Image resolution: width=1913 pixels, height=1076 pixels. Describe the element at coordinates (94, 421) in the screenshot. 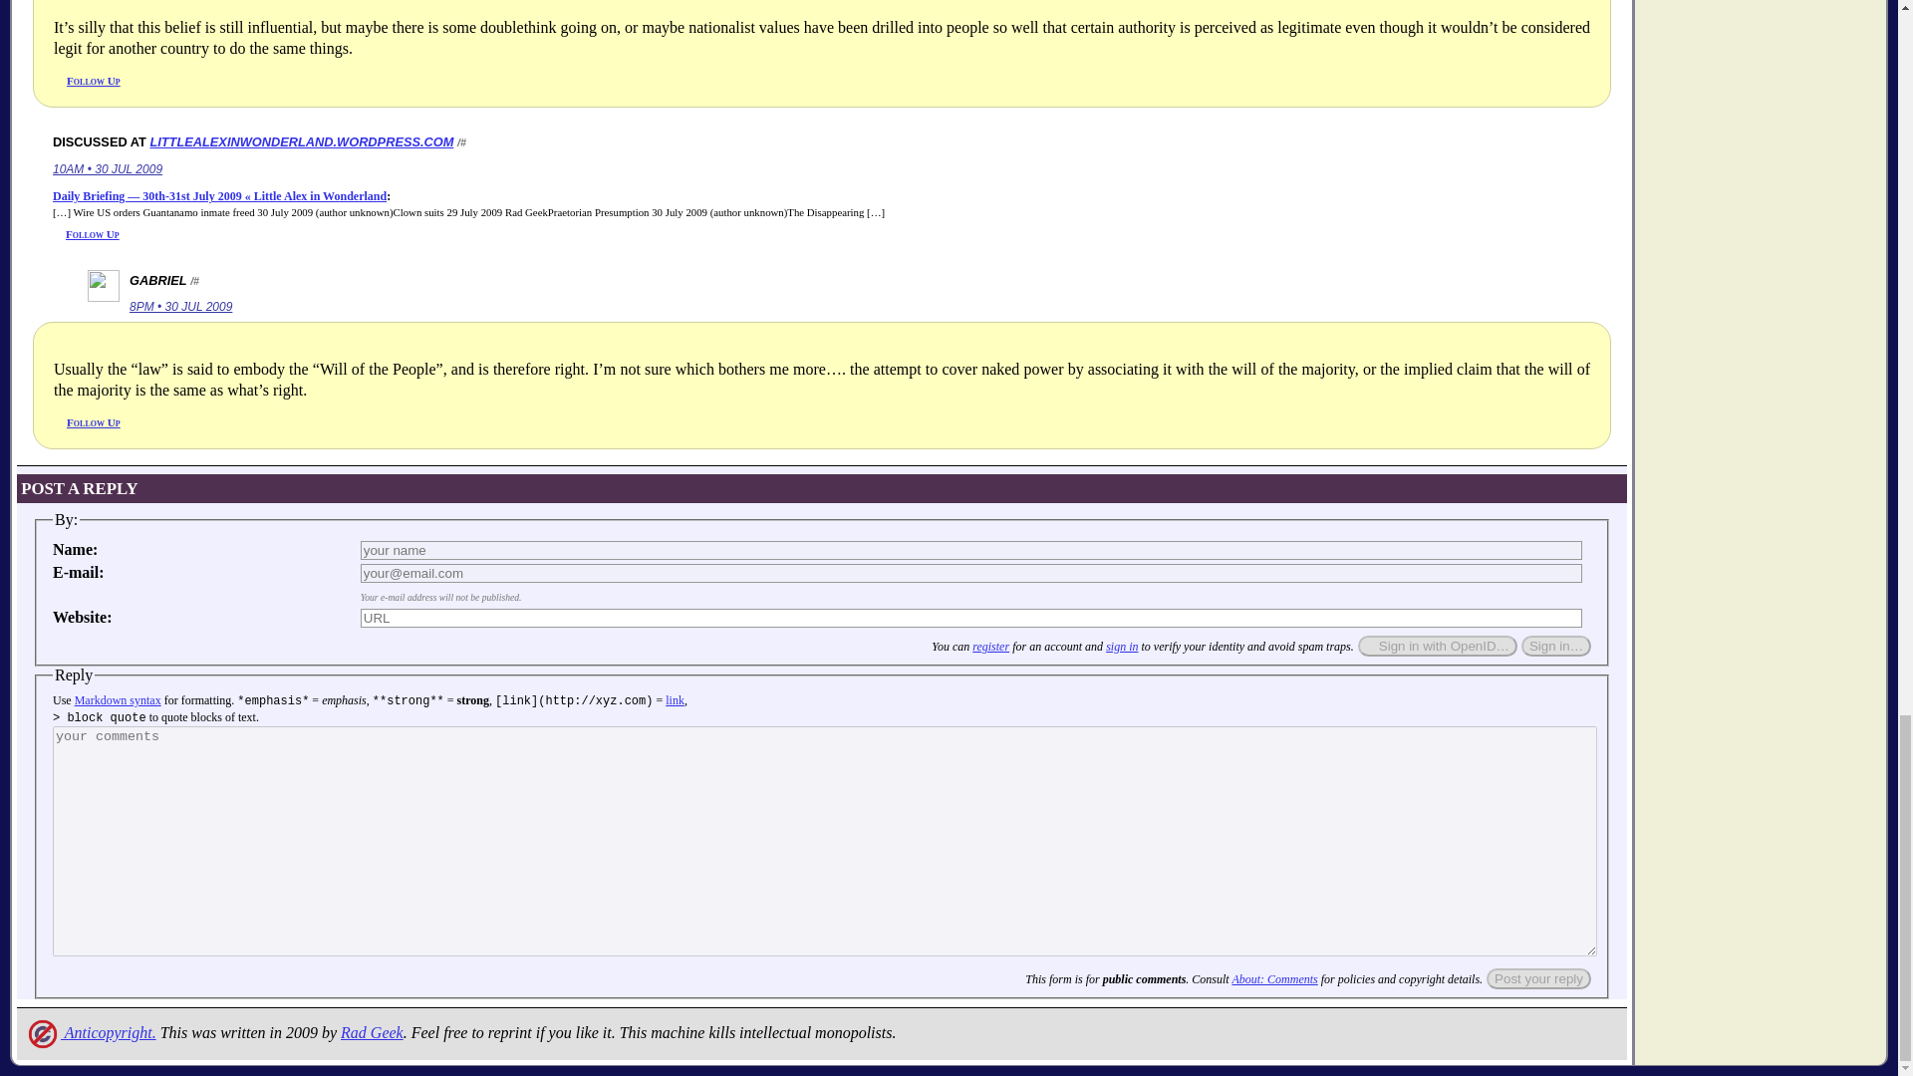

I see `Follow Up` at that location.